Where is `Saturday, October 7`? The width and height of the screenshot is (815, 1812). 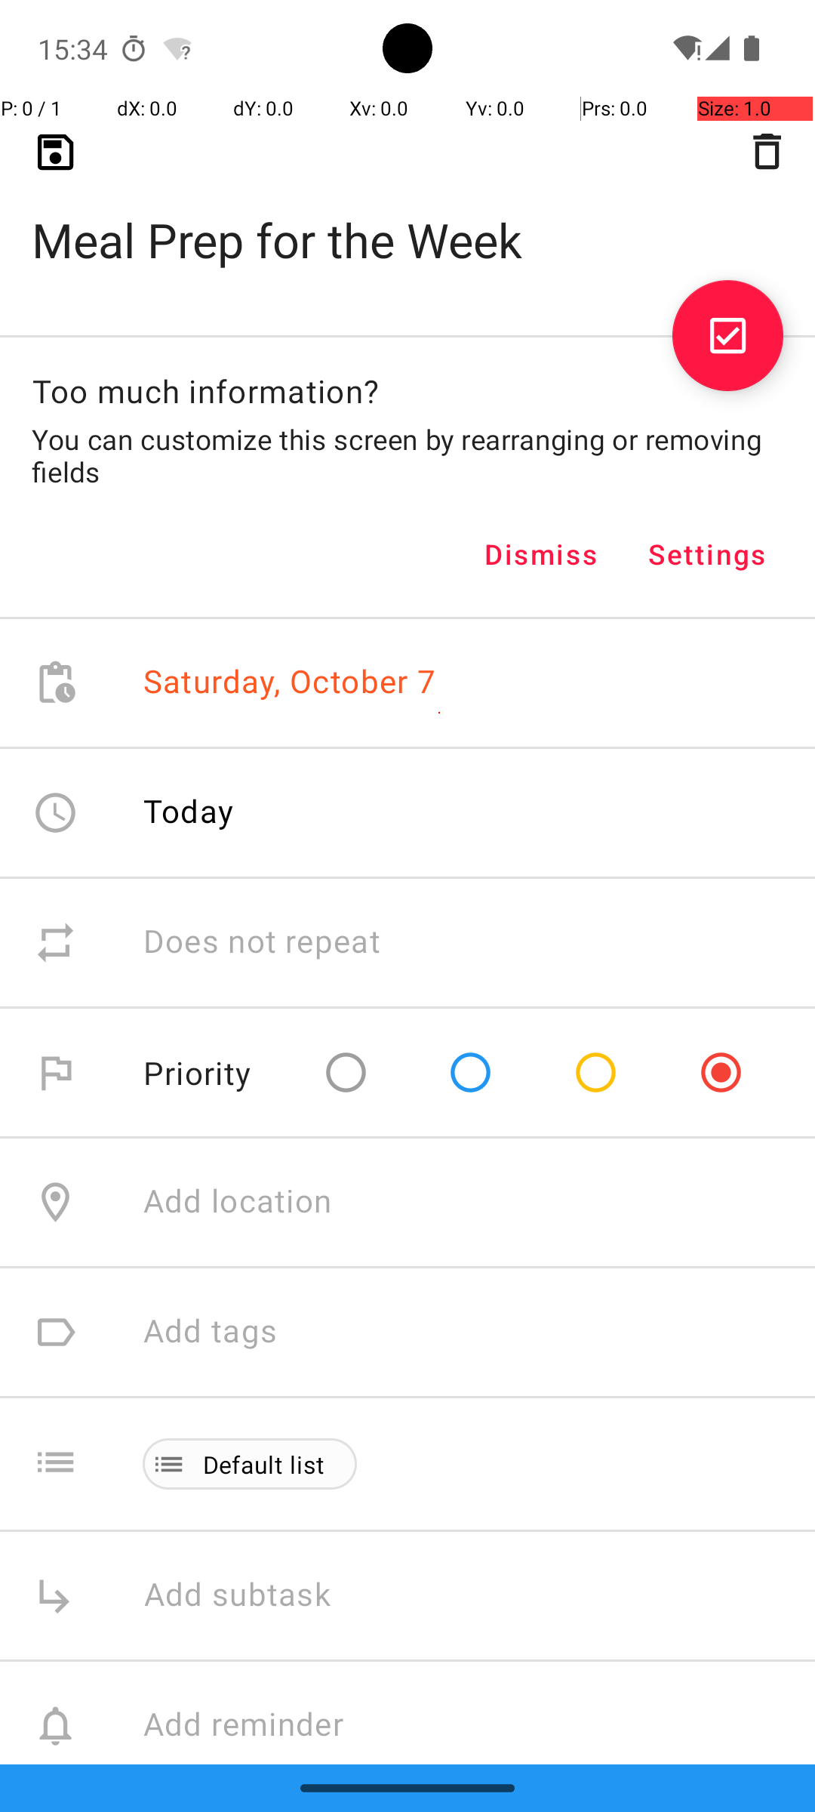 Saturday, October 7 is located at coordinates (290, 683).